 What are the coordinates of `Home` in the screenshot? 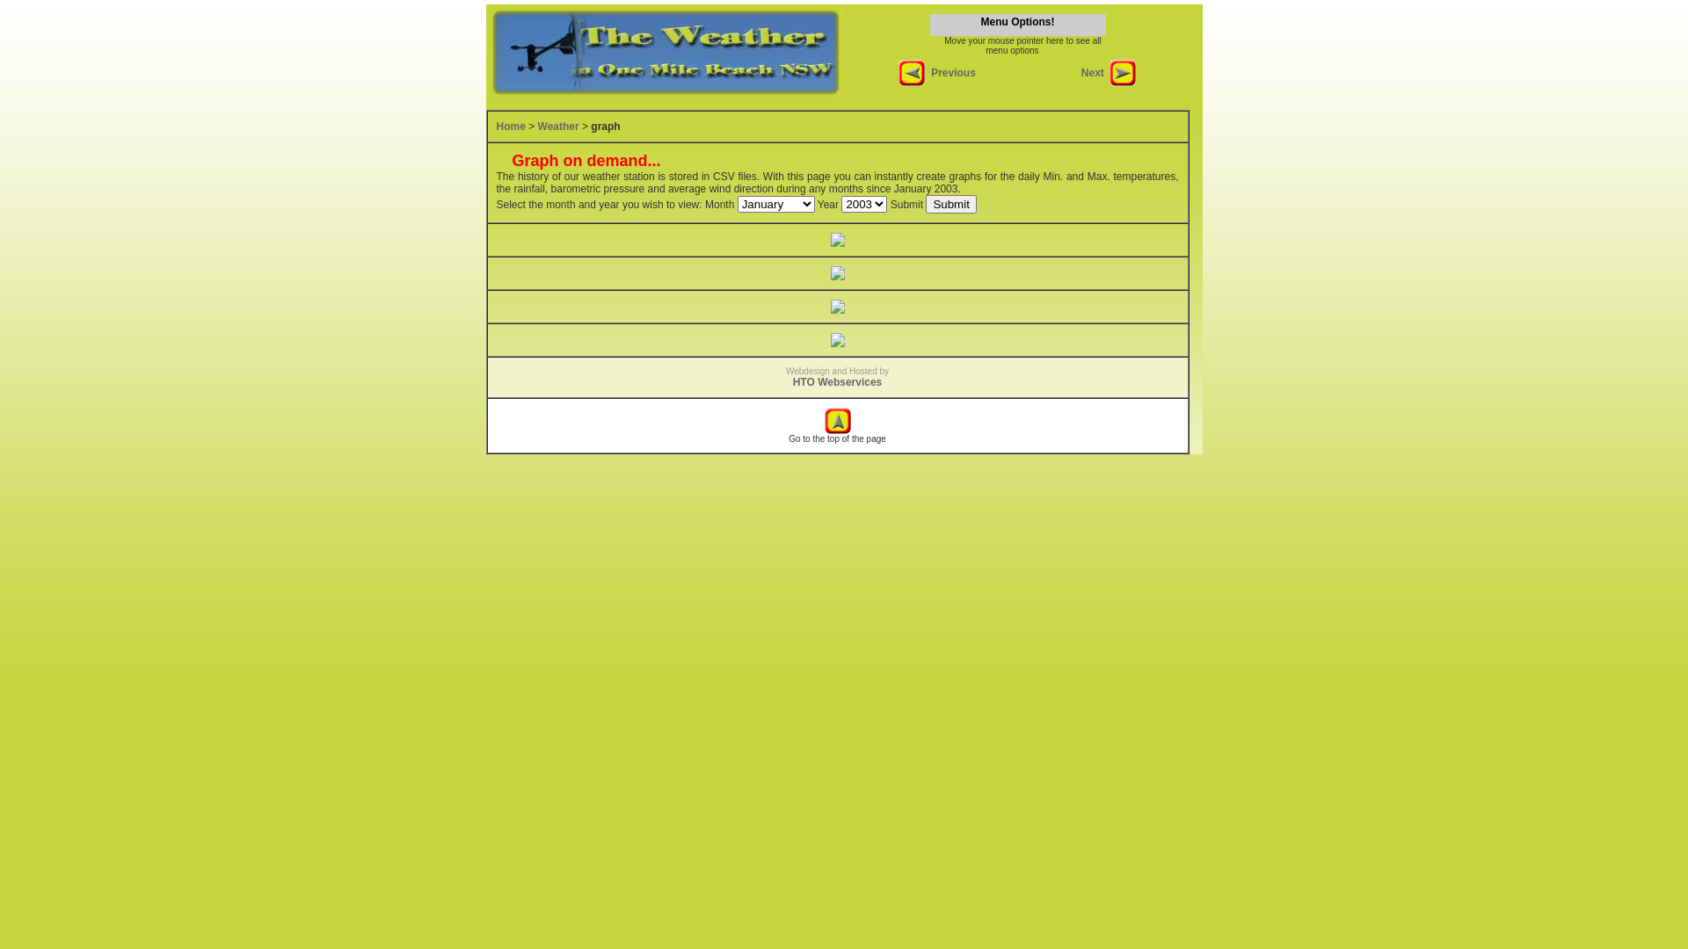 It's located at (510, 127).